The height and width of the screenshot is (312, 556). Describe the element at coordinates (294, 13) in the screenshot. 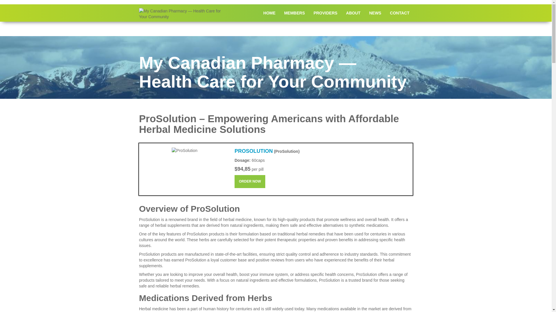

I see `MEMBERS` at that location.